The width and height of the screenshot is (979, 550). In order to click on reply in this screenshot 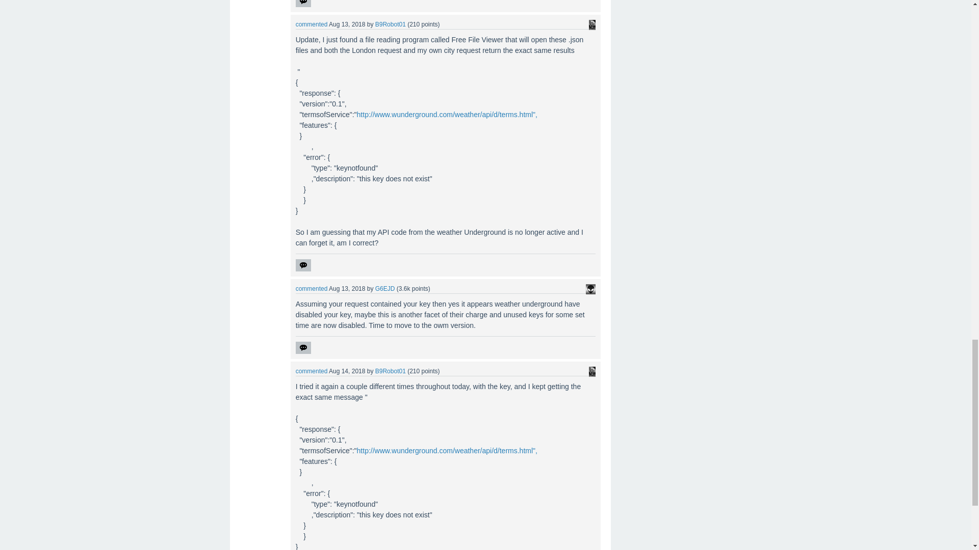, I will do `click(303, 265)`.